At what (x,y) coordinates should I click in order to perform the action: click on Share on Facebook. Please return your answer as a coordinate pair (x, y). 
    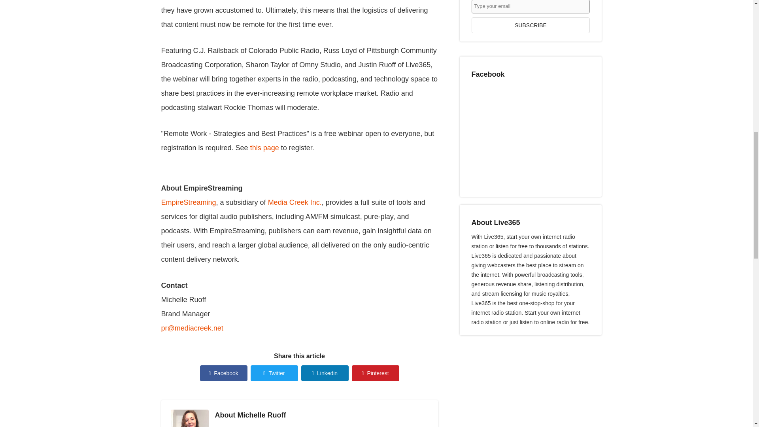
    Looking at the image, I should click on (224, 373).